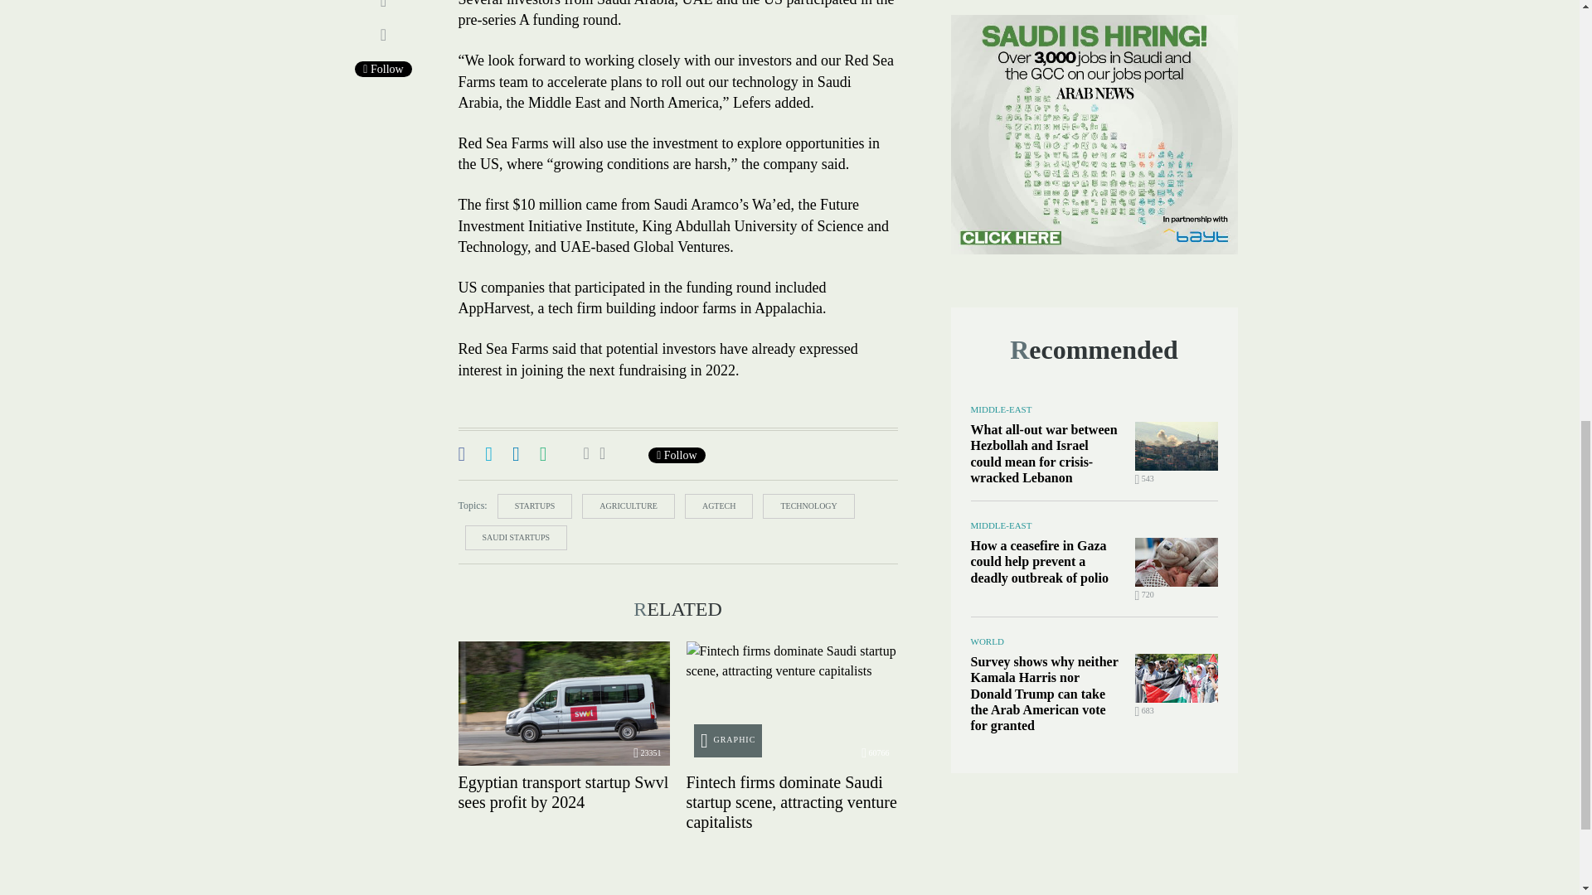 The width and height of the screenshot is (1592, 895). I want to click on Egyptian transport startup Swvl sees profit by 2024, so click(563, 704).